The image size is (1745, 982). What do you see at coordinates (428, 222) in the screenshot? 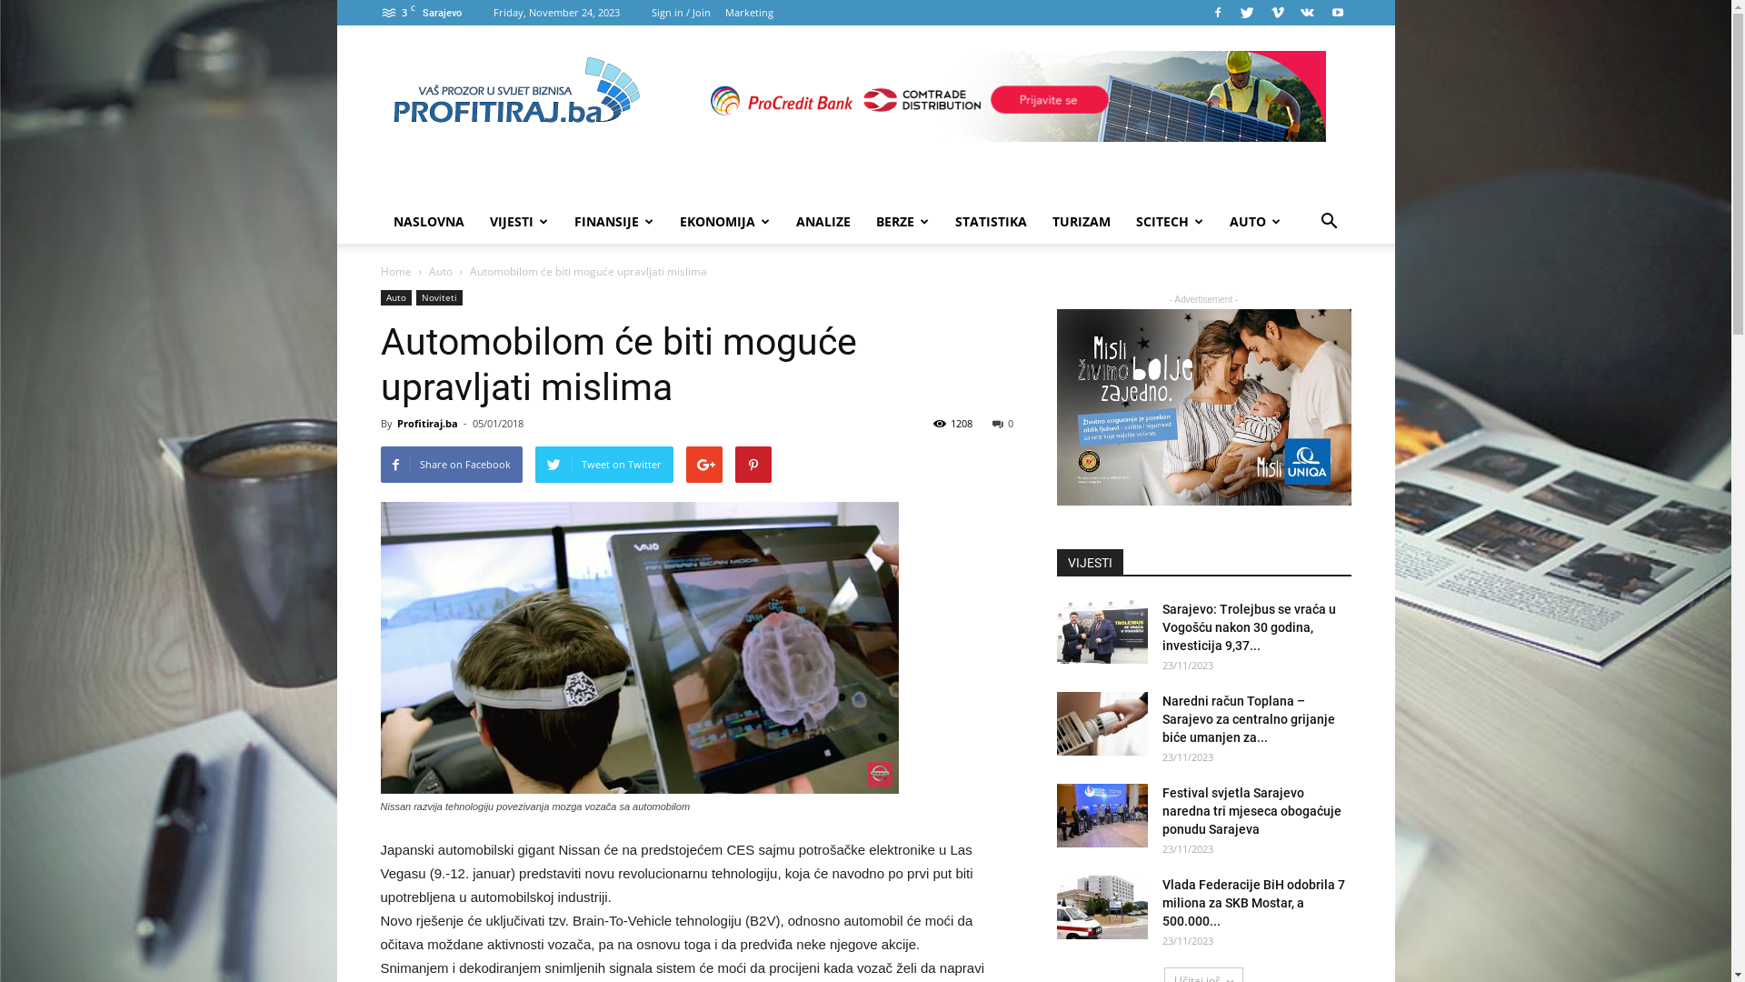
I see `NASLOVNA` at bounding box center [428, 222].